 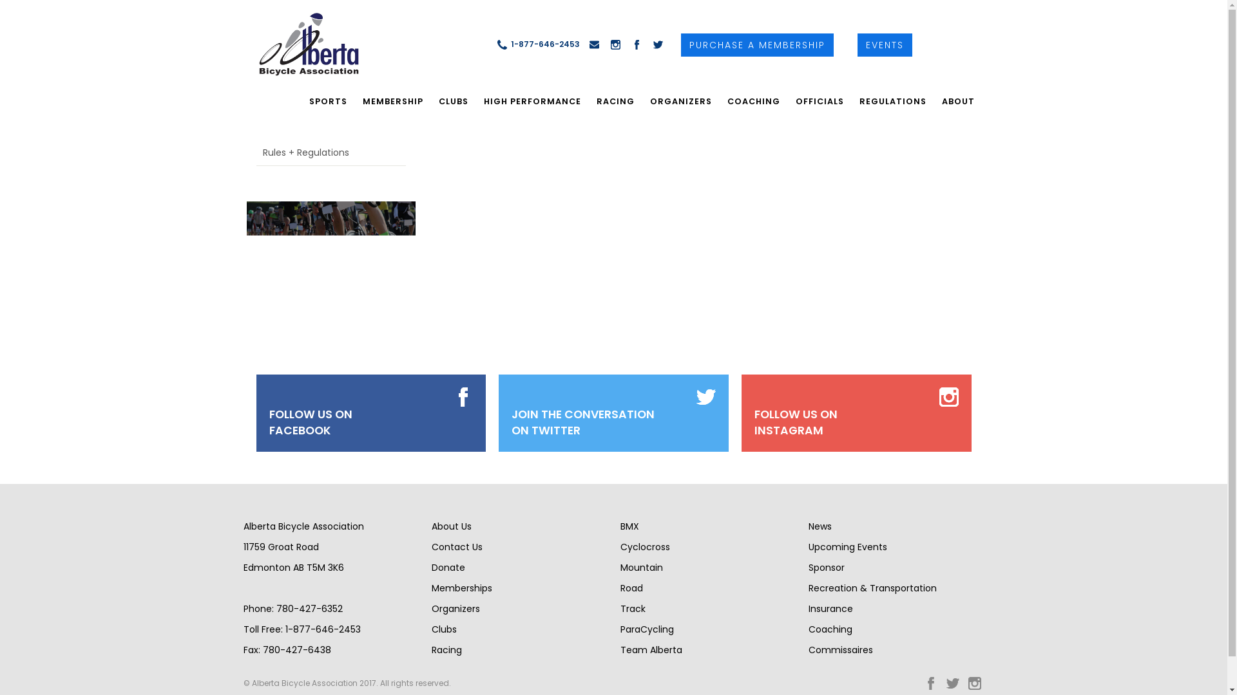 What do you see at coordinates (583, 423) in the screenshot?
I see `JOIN THE CONVERSATION
ON TWITTER` at bounding box center [583, 423].